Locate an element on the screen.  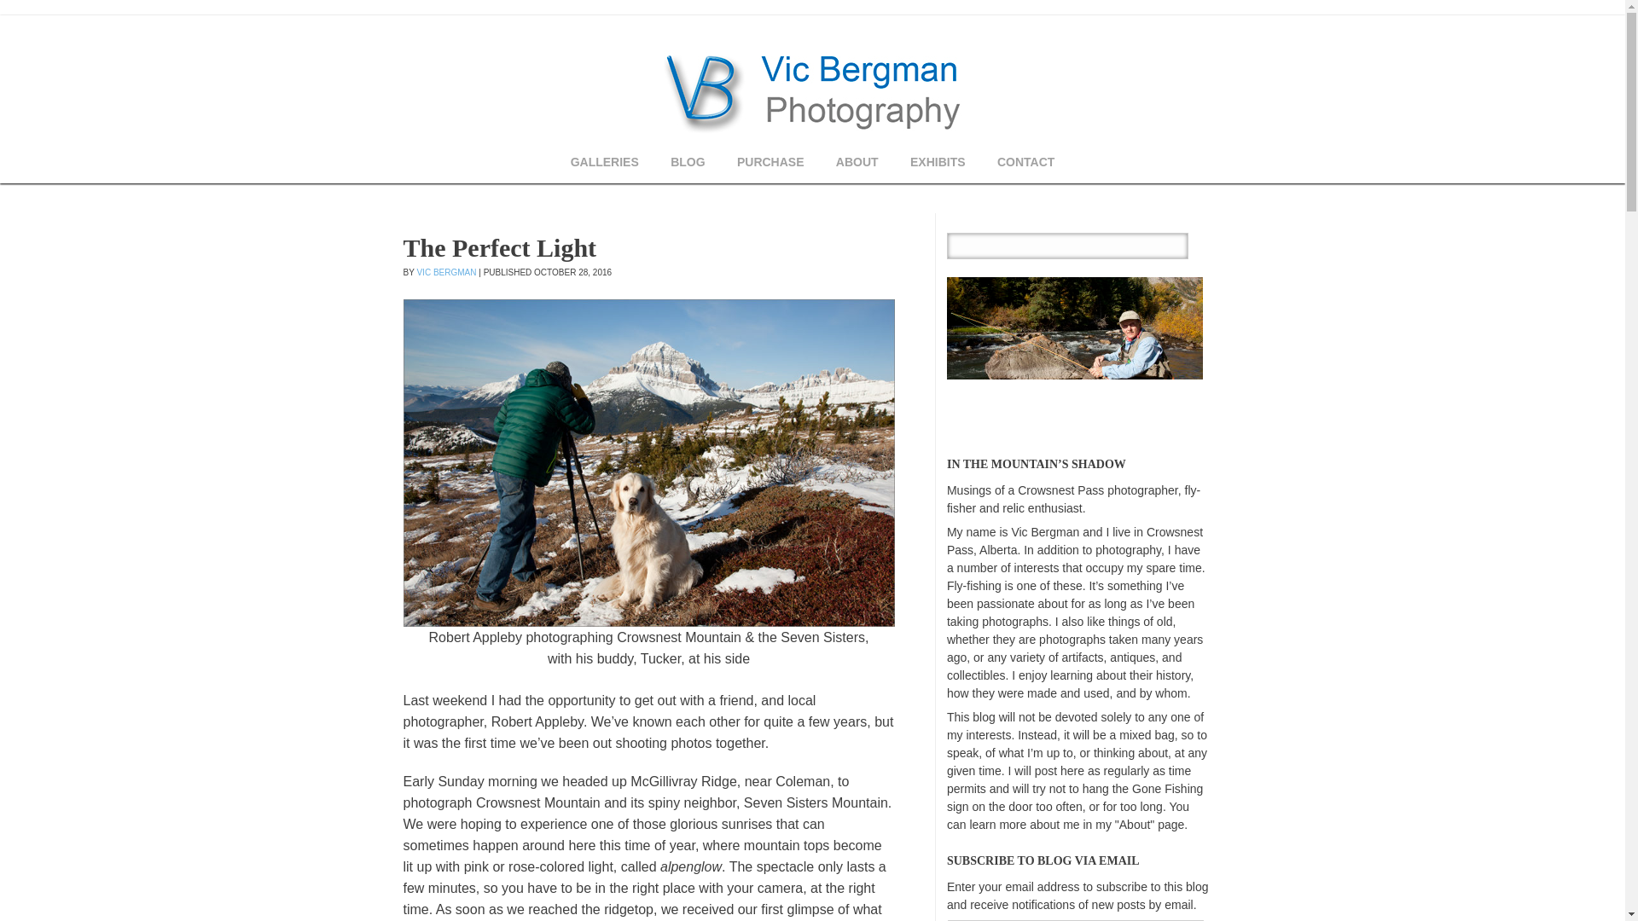
ABOUT is located at coordinates (857, 162).